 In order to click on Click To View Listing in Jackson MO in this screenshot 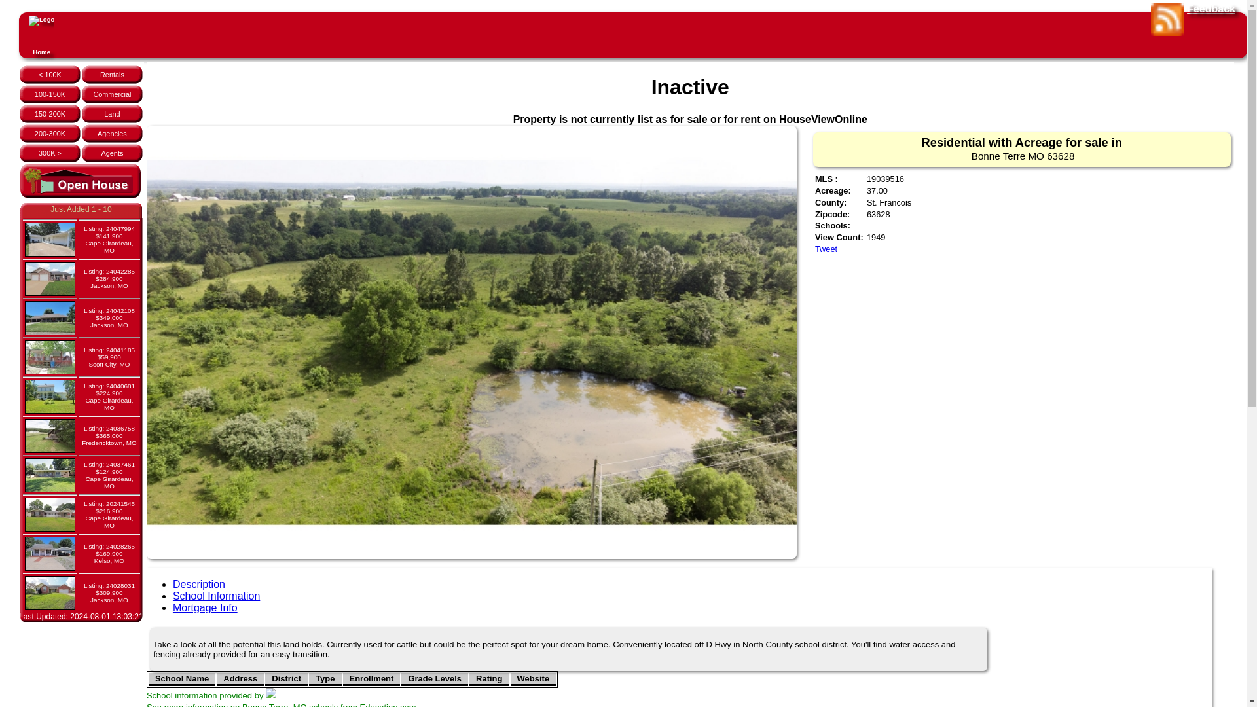, I will do `click(109, 278)`.